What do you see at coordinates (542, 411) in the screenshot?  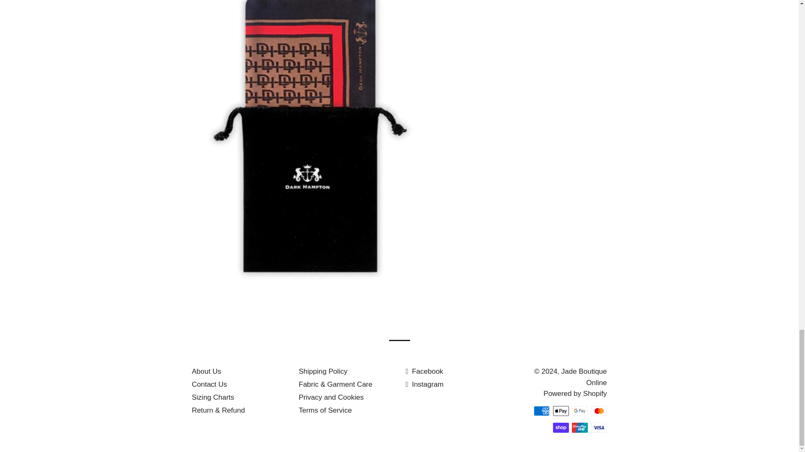 I see `American Express` at bounding box center [542, 411].